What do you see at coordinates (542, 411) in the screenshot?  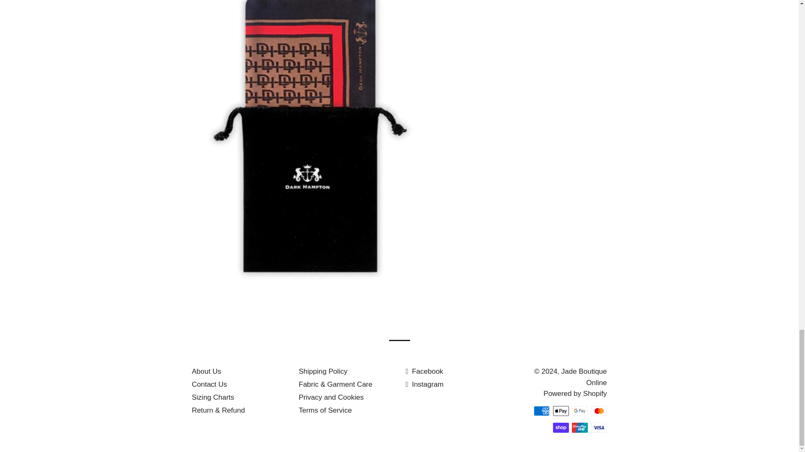 I see `American Express` at bounding box center [542, 411].